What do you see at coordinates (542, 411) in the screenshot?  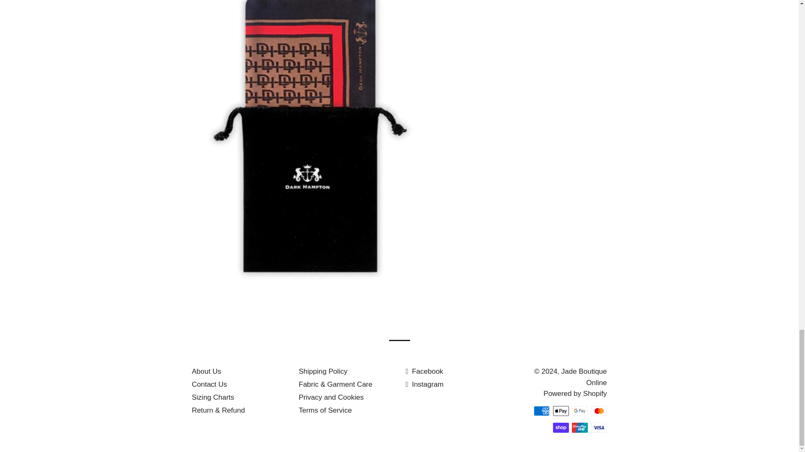 I see `American Express` at bounding box center [542, 411].